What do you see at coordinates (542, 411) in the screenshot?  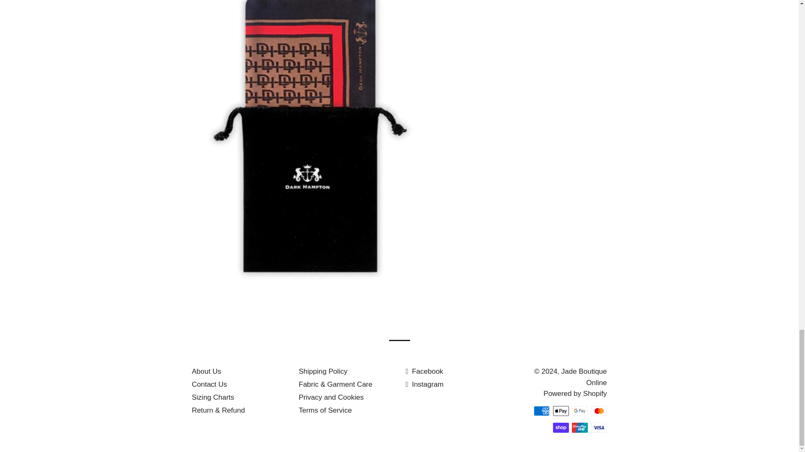 I see `American Express` at bounding box center [542, 411].